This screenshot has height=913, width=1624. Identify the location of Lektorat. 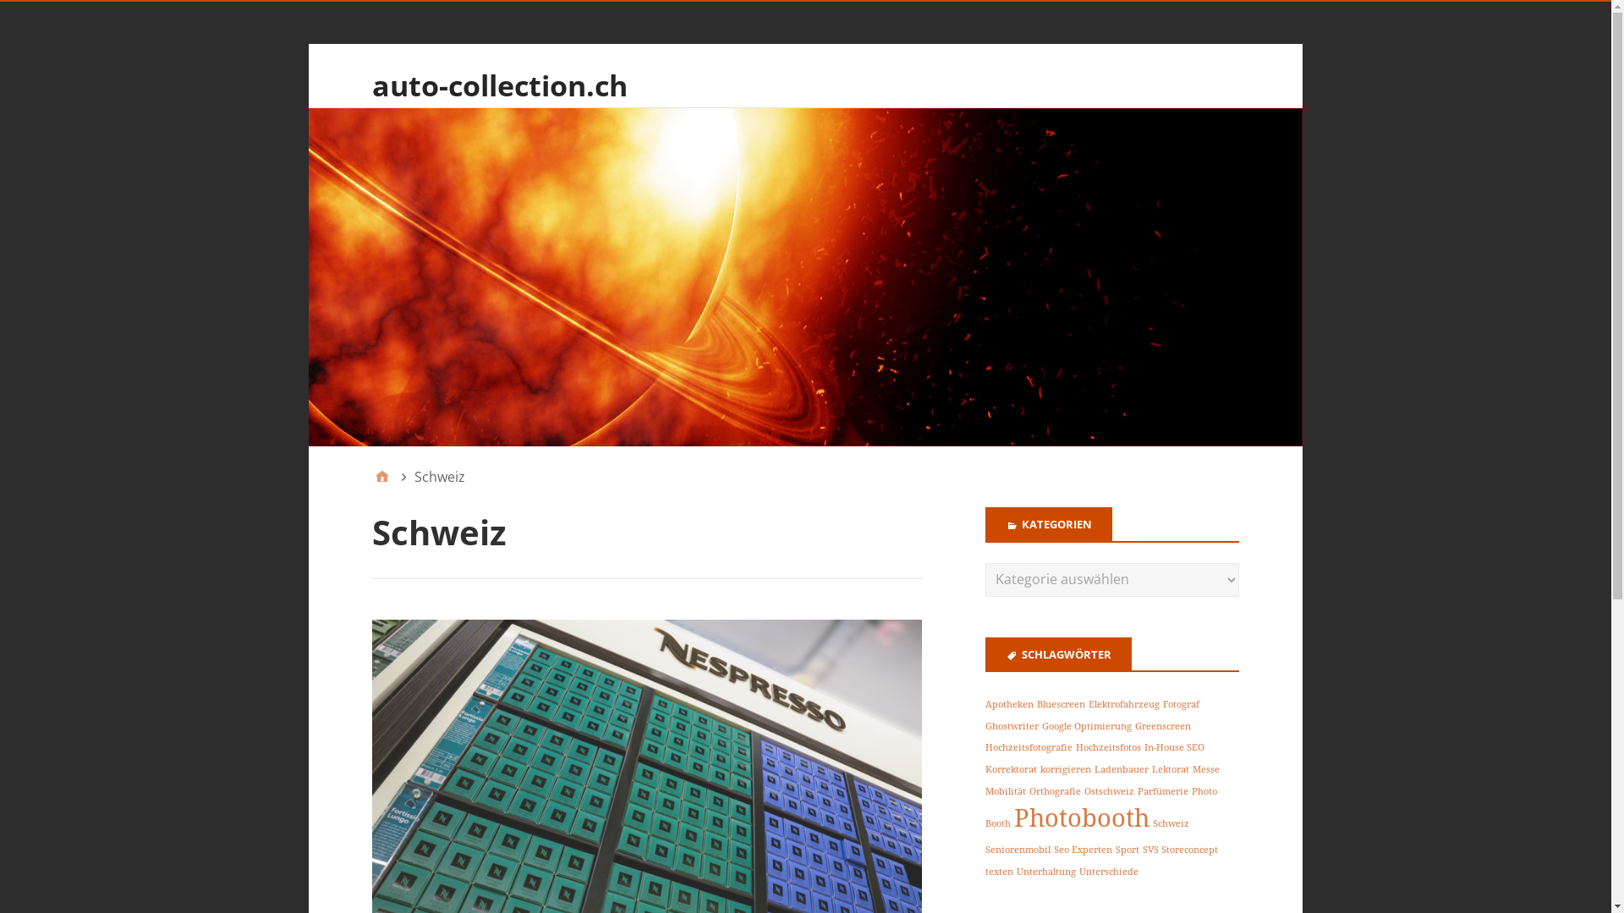
(1171, 769).